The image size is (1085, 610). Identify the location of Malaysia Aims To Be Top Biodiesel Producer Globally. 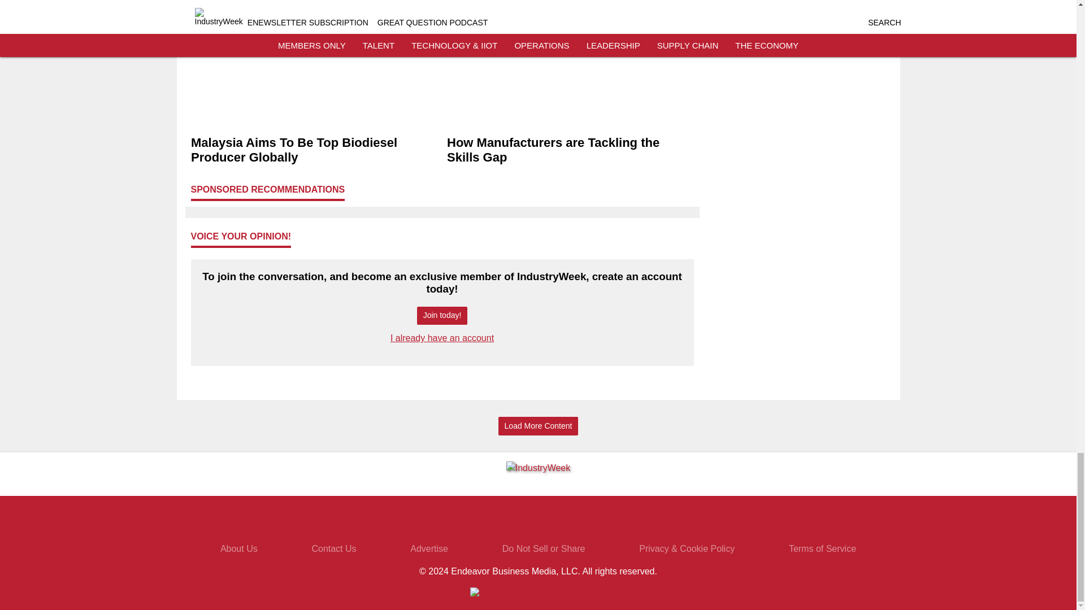
(314, 150).